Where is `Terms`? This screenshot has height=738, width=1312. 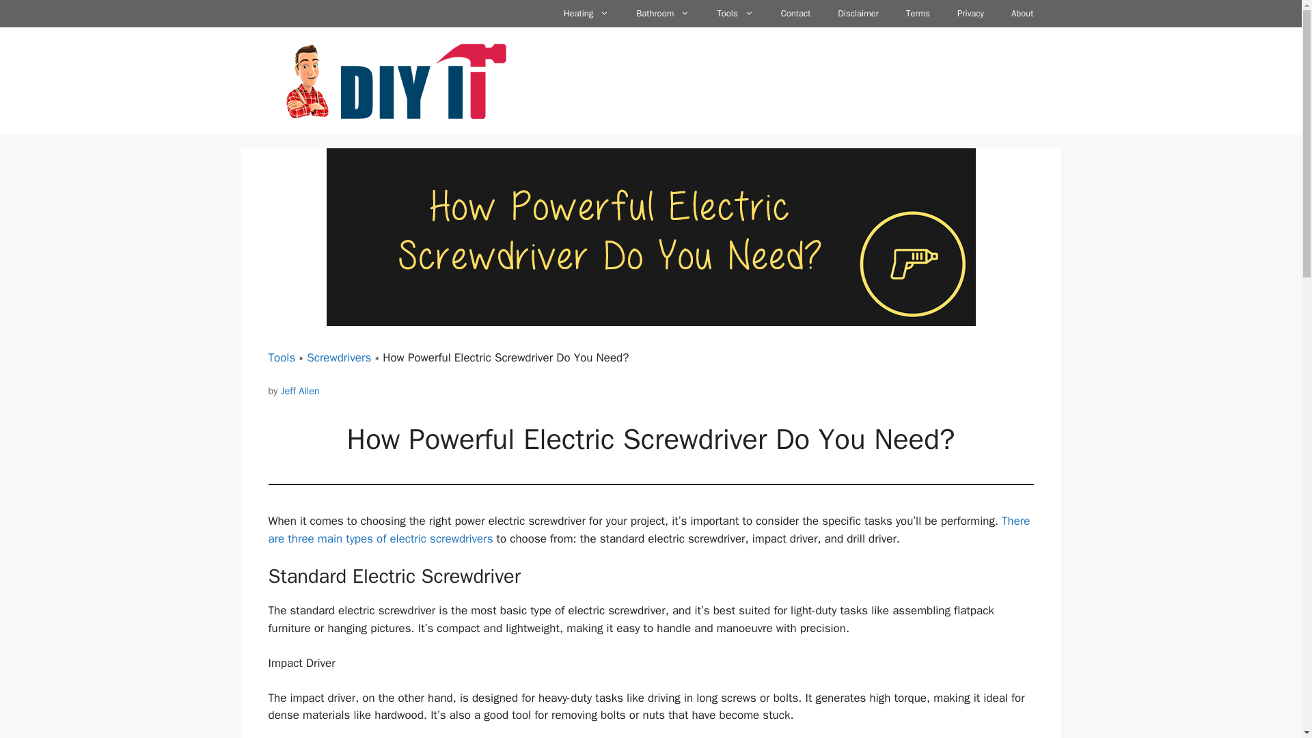 Terms is located at coordinates (917, 14).